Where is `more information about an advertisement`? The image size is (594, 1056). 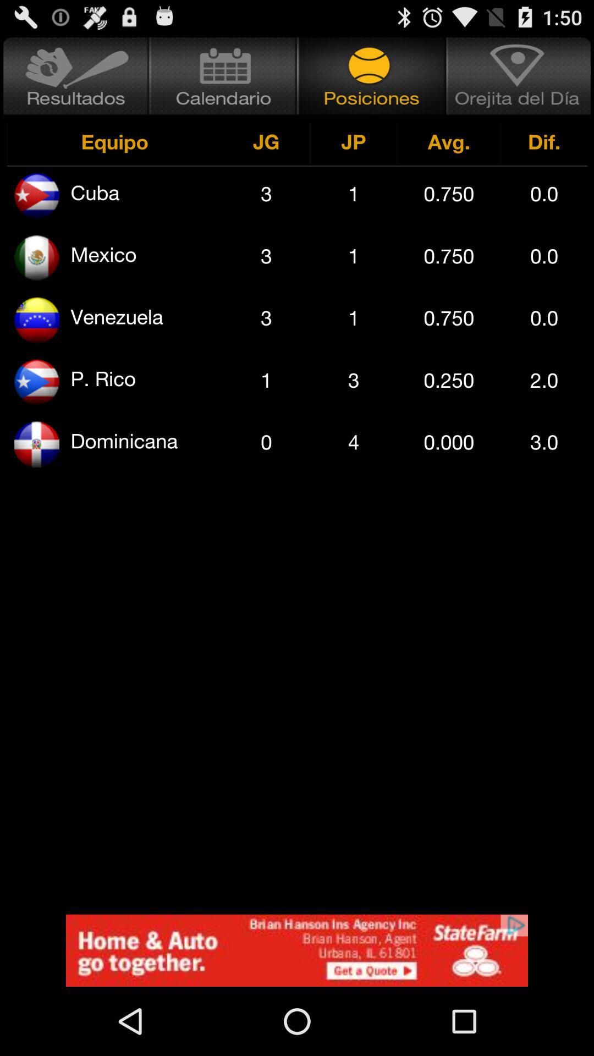 more information about an advertisement is located at coordinates (297, 950).